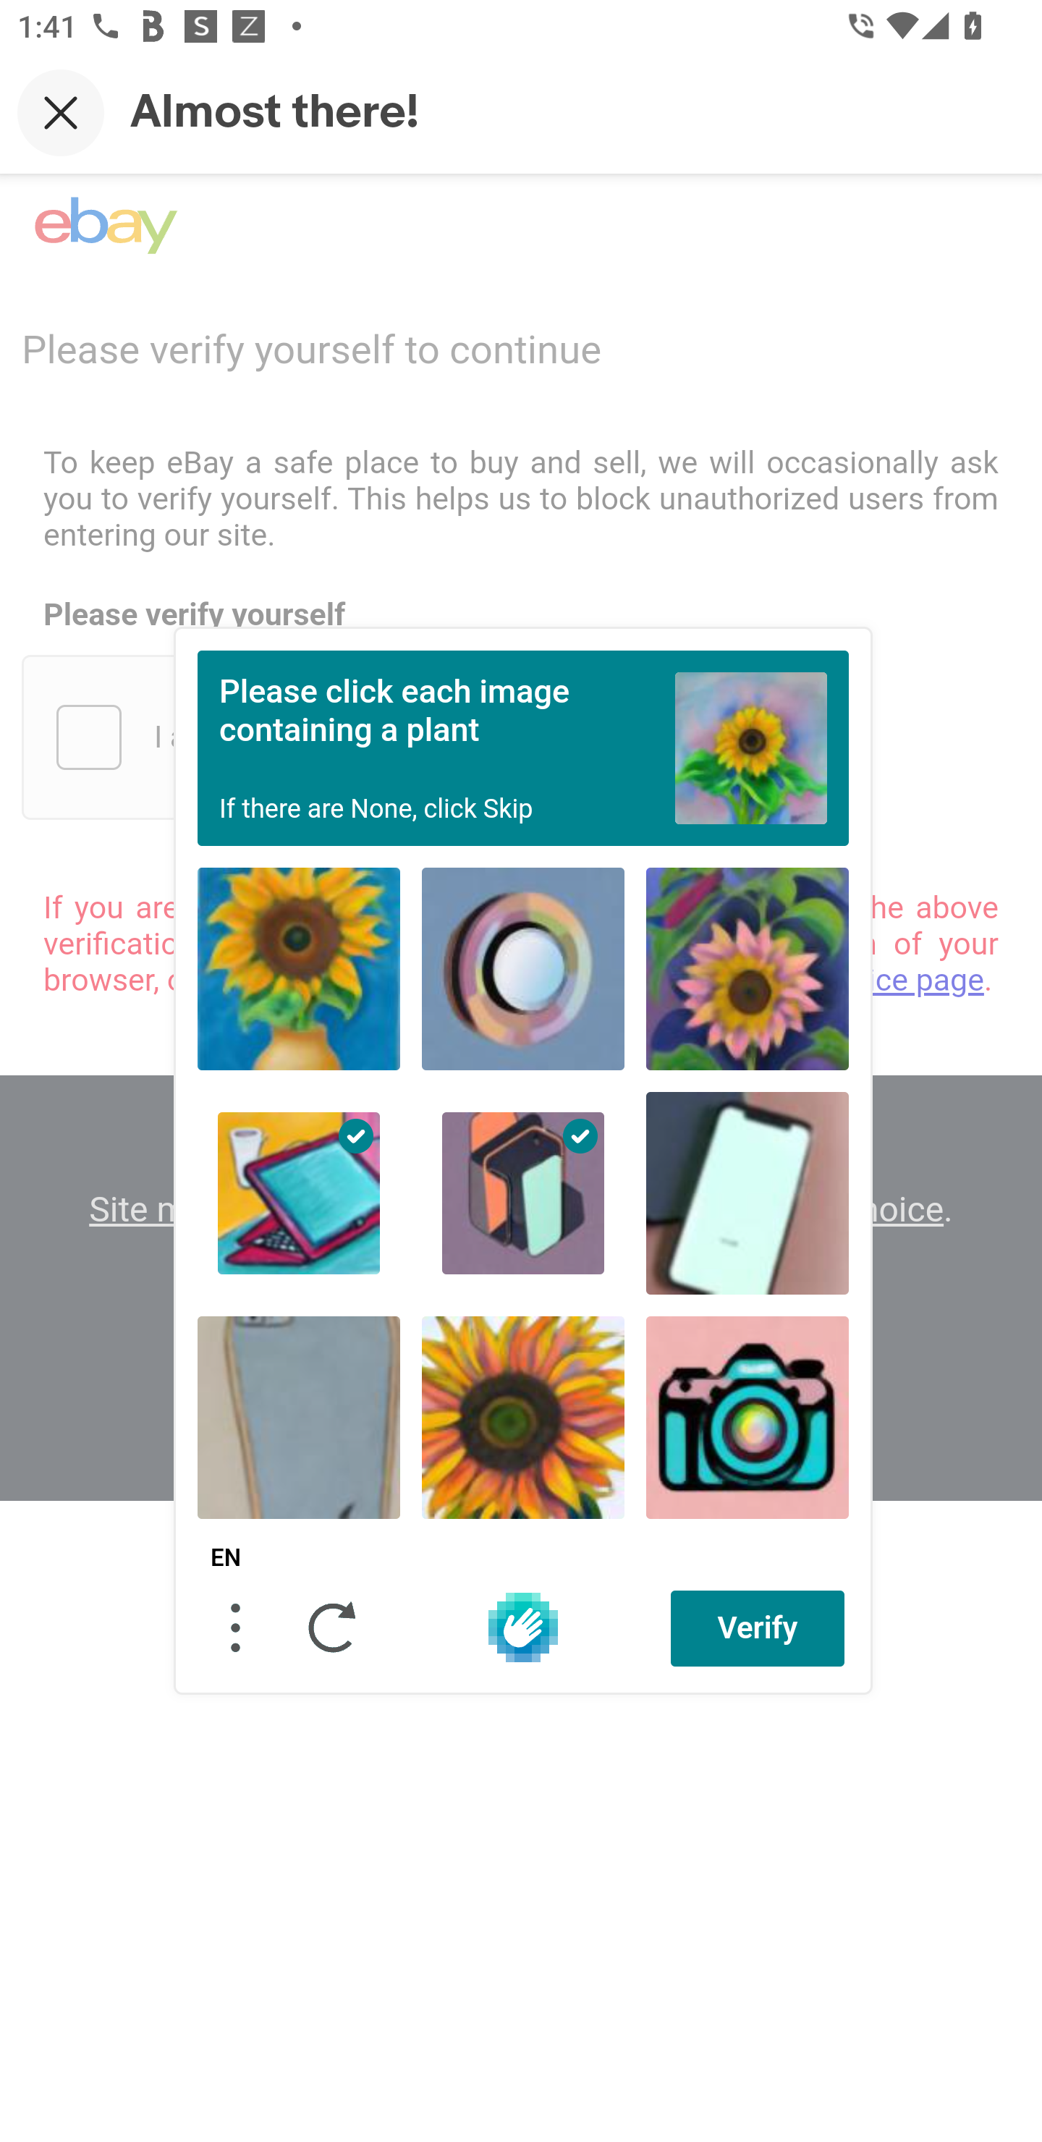 The height and width of the screenshot is (2142, 1042). Describe the element at coordinates (226, 1558) in the screenshot. I see `English` at that location.